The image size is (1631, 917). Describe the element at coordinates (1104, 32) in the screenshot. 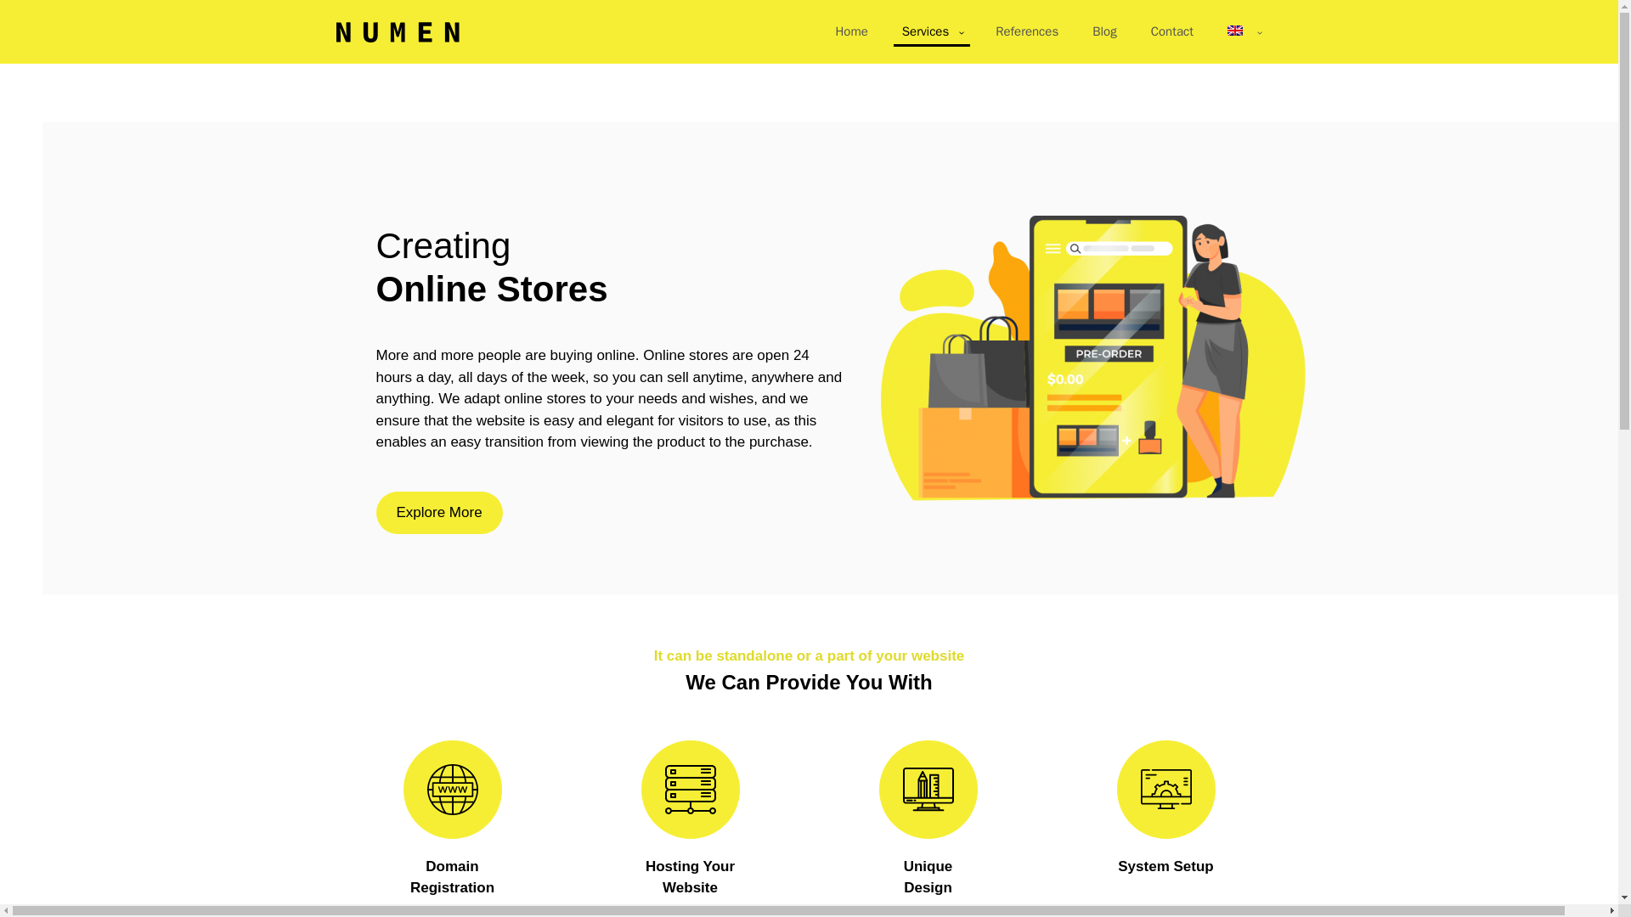

I see `Blog` at that location.